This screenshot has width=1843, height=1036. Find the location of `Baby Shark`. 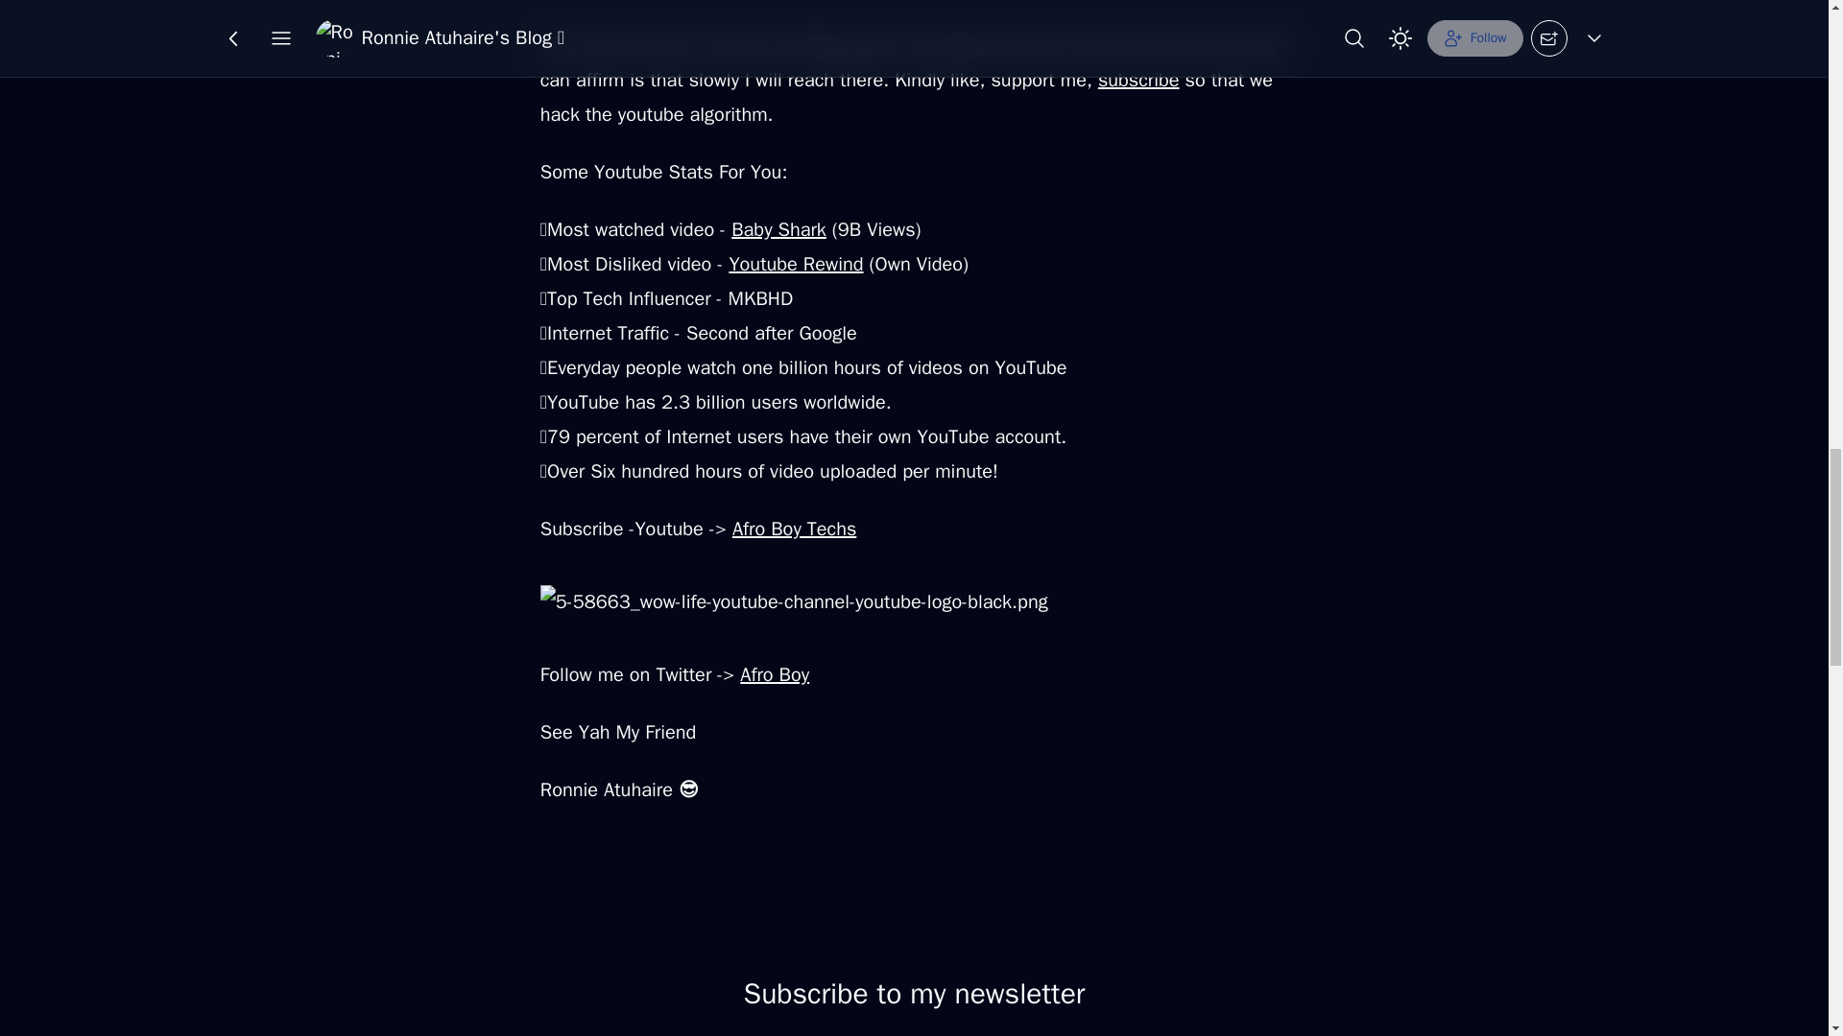

Baby Shark is located at coordinates (778, 228).